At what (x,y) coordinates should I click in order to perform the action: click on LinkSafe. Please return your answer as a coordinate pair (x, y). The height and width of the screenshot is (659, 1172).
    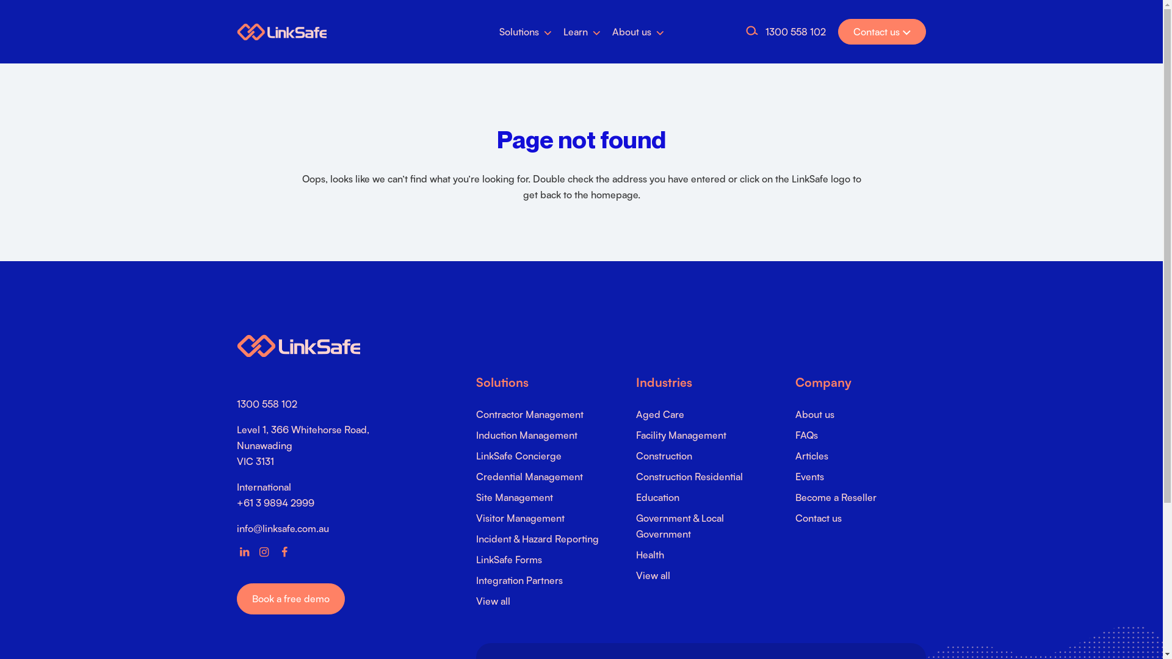
    Looking at the image, I should click on (298, 345).